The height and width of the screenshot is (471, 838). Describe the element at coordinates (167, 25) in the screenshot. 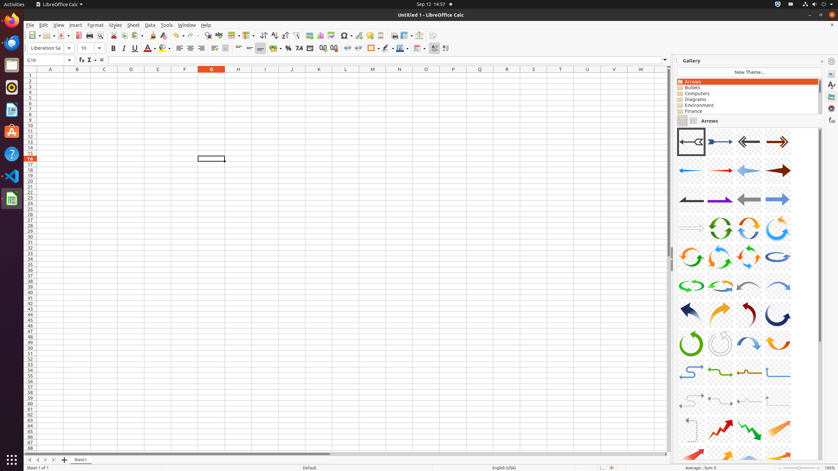

I see `Tools` at that location.